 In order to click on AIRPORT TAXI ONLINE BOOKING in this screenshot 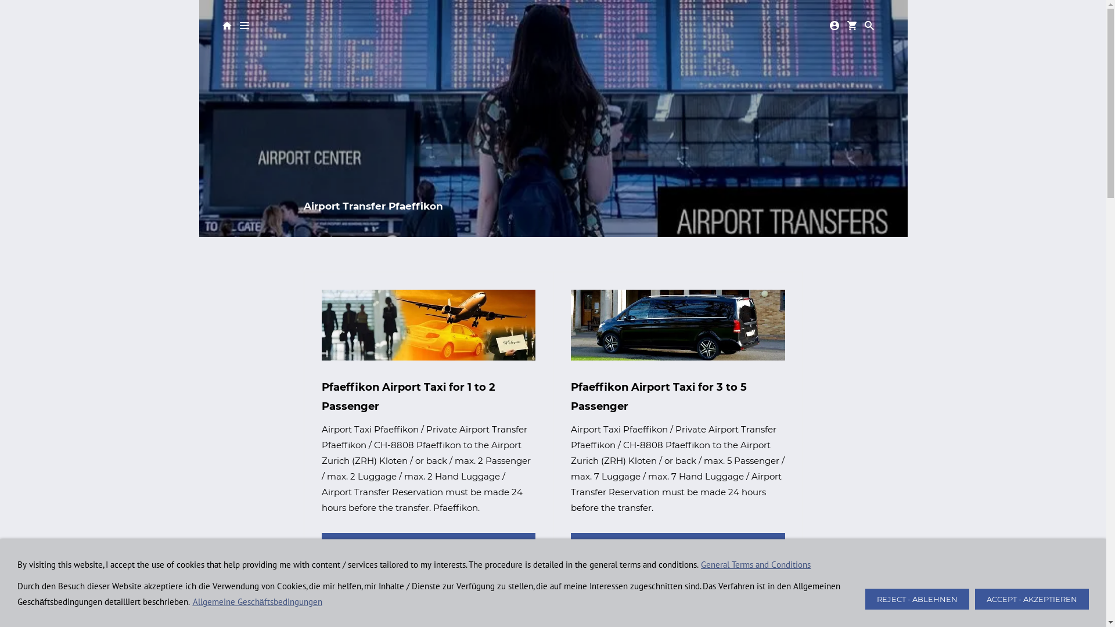, I will do `click(429, 543)`.